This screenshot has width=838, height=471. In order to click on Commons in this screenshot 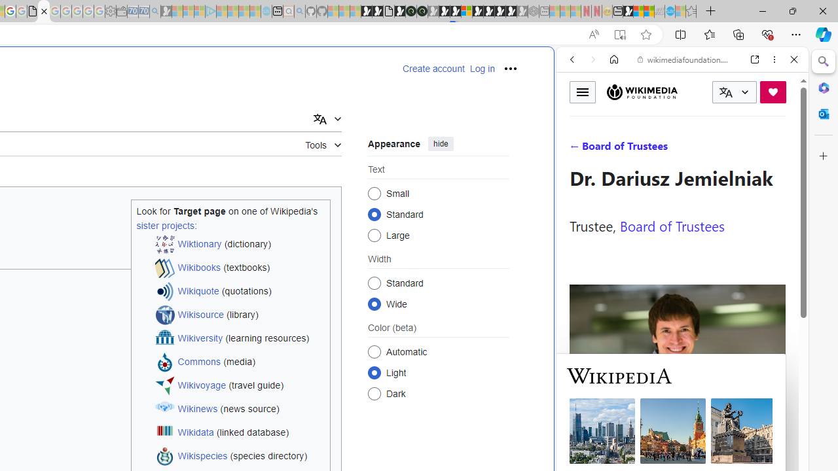, I will do `click(199, 362)`.